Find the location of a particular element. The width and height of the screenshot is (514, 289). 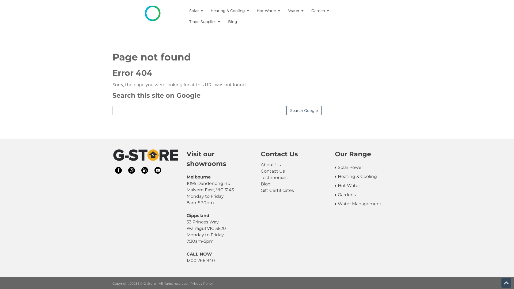

Melbourne is located at coordinates (199, 177).